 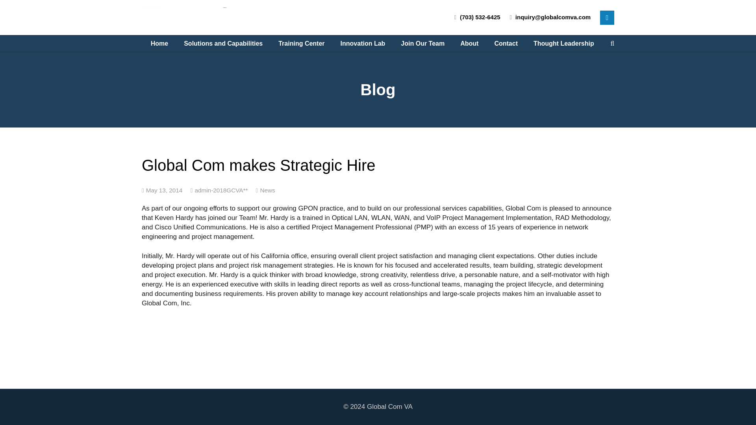 What do you see at coordinates (563, 44) in the screenshot?
I see `Thought Leadership` at bounding box center [563, 44].